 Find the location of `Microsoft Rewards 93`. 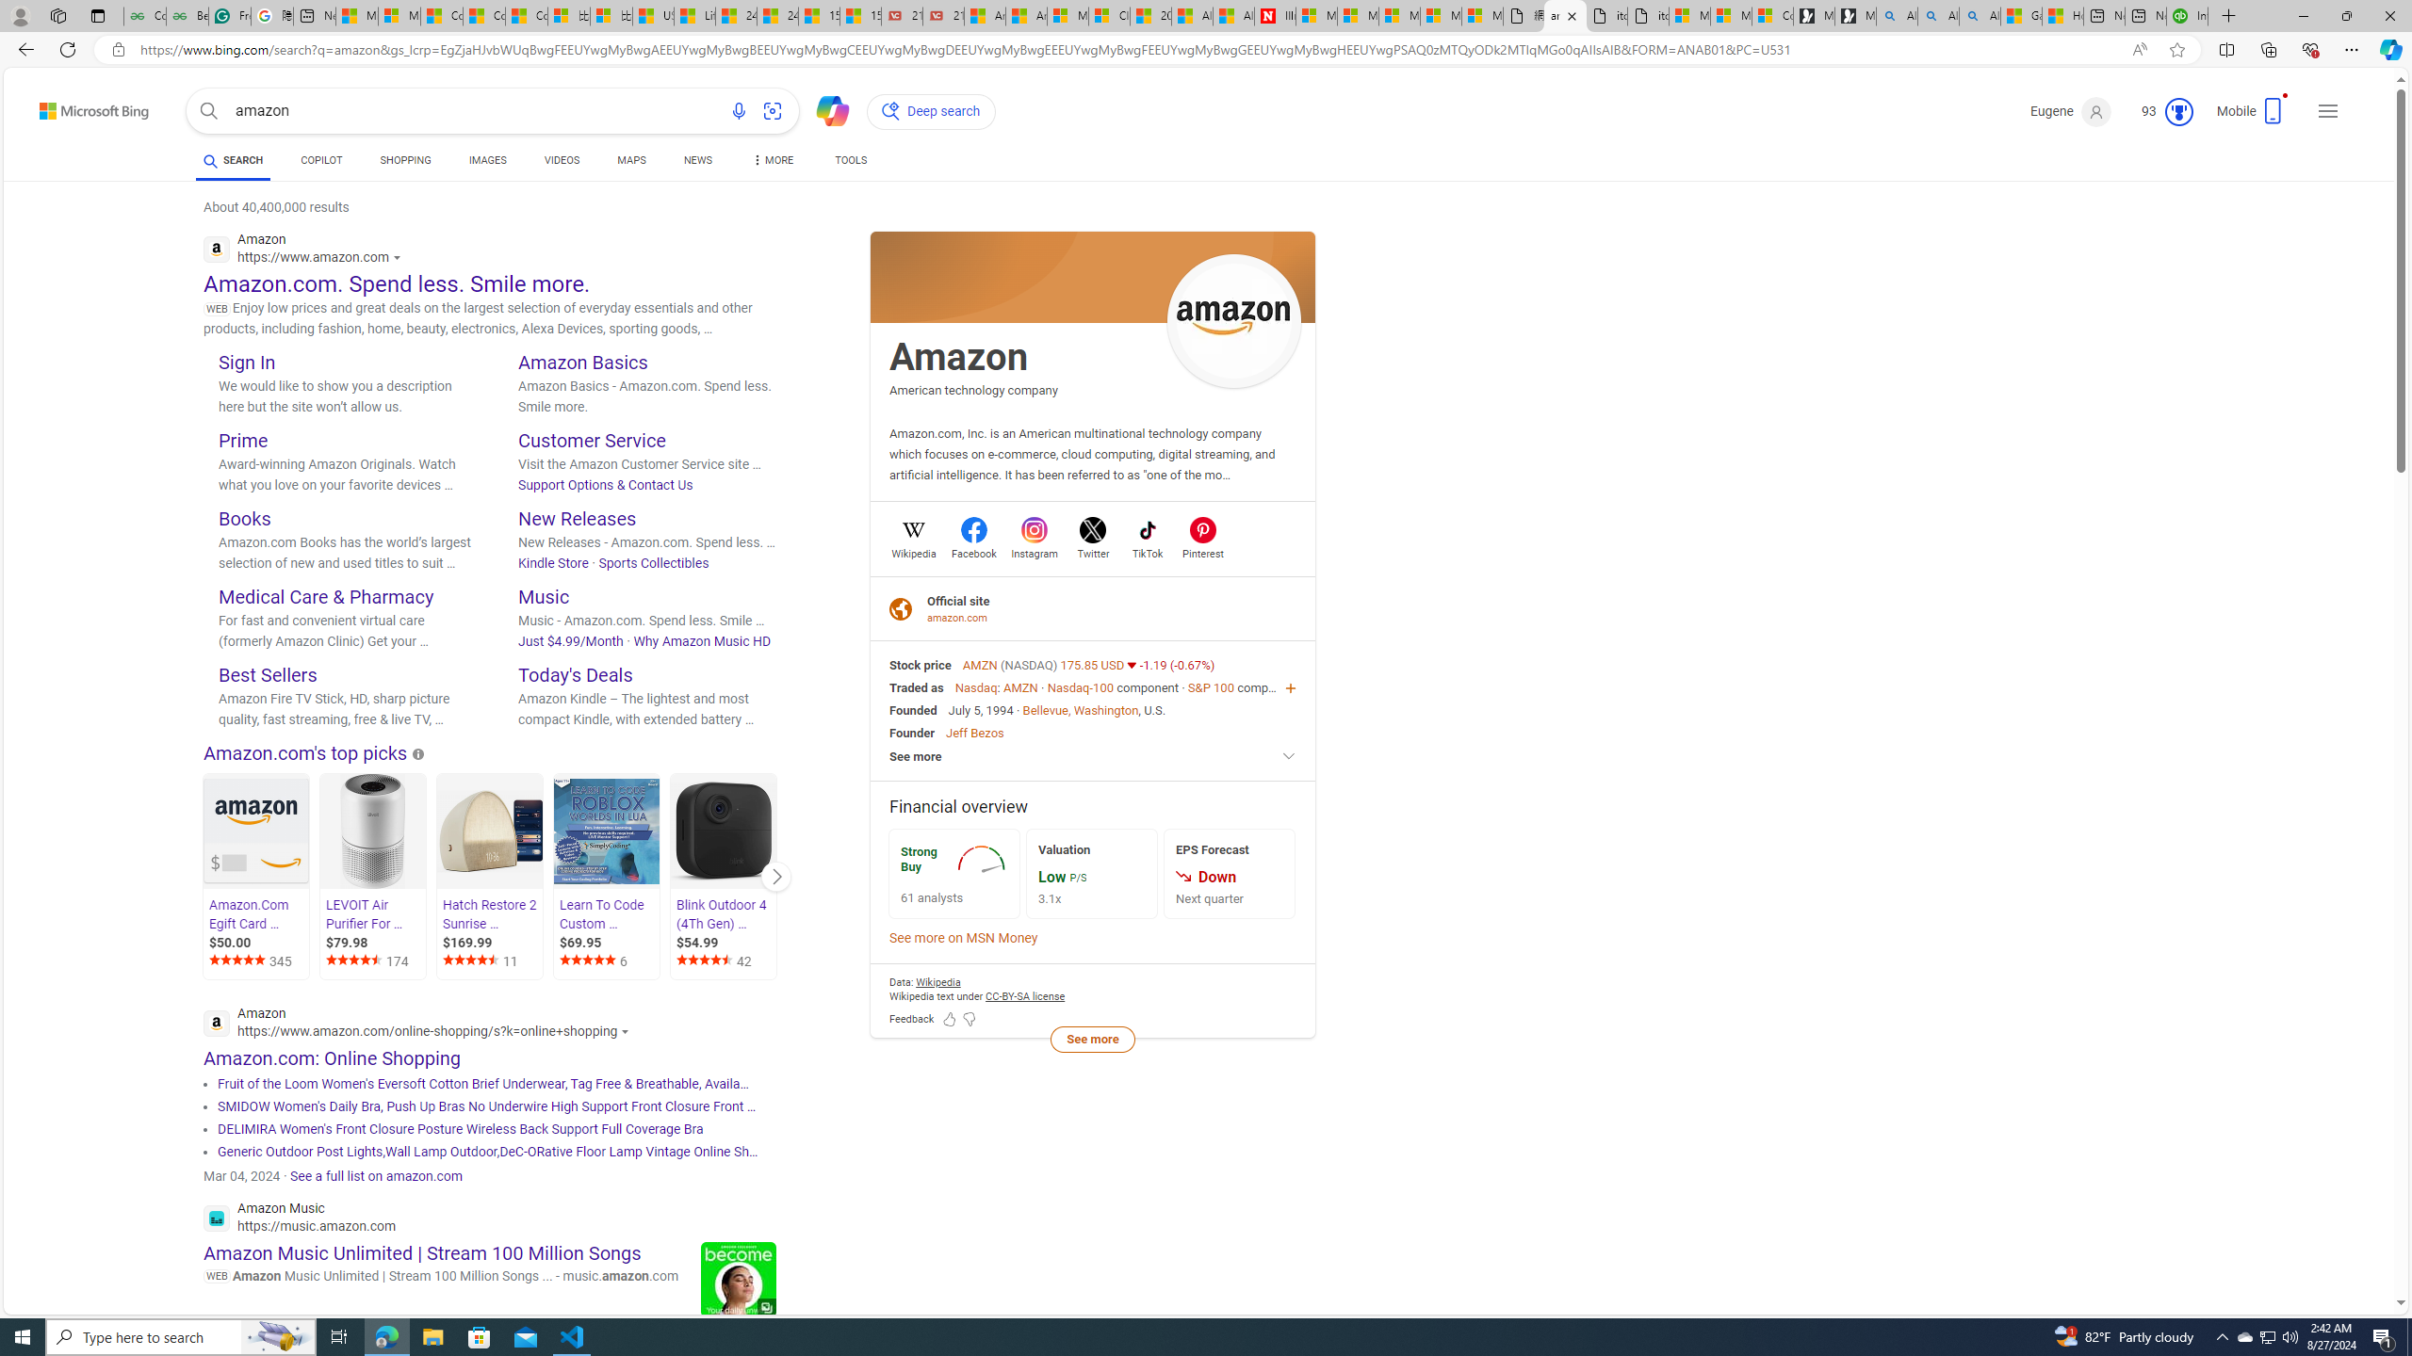

Microsoft Rewards 93 is located at coordinates (2159, 111).